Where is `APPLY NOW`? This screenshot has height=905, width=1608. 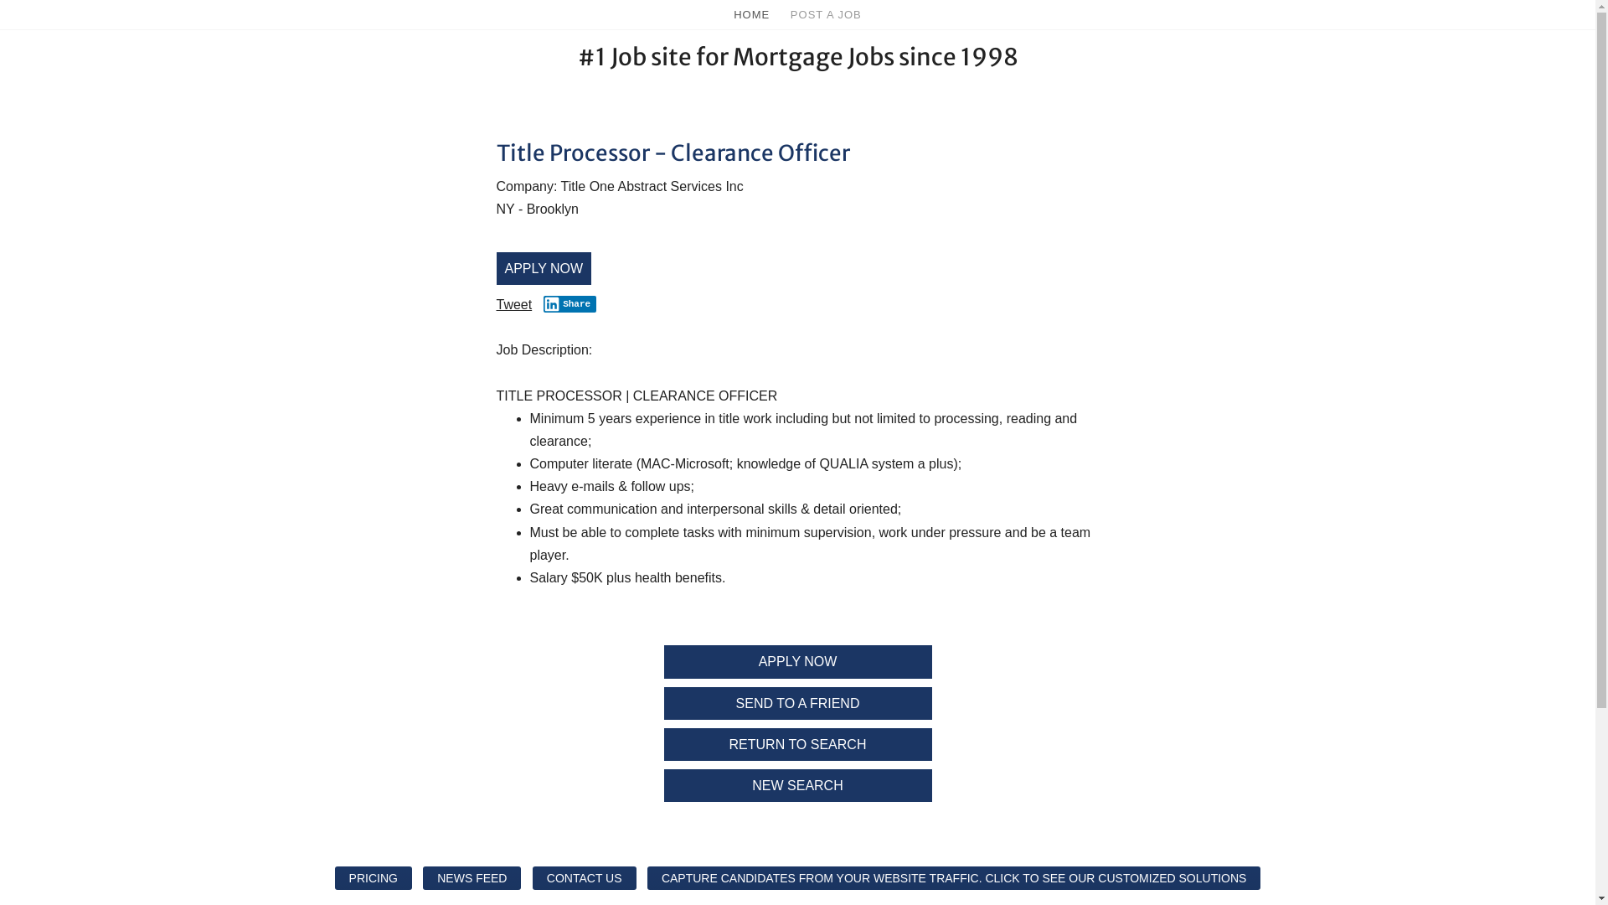 APPLY NOW is located at coordinates (797, 661).